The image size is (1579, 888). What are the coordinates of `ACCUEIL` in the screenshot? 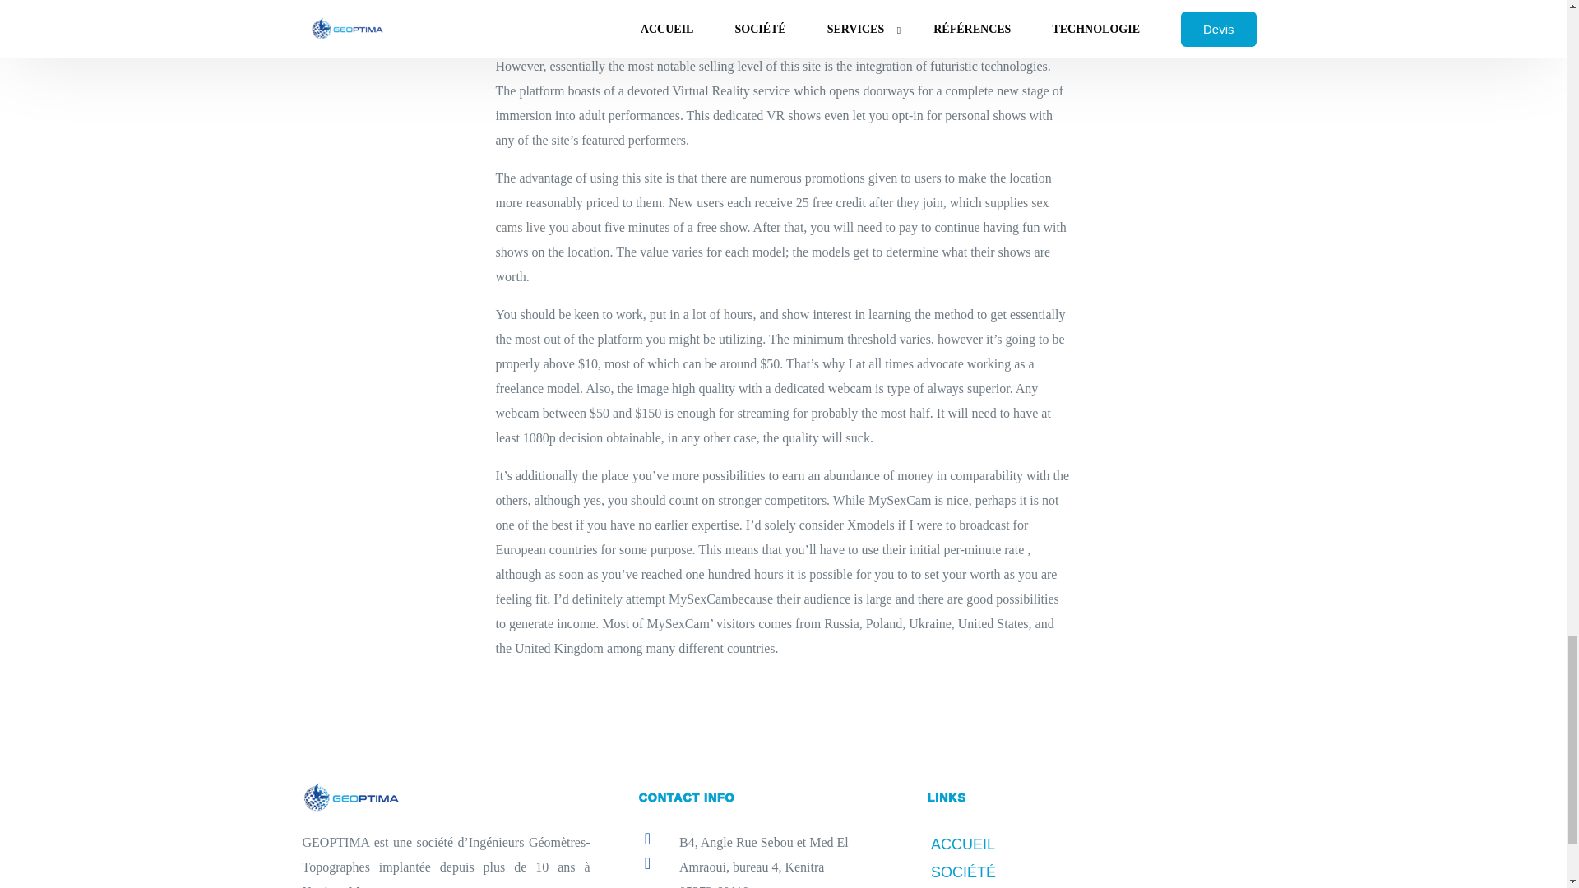 It's located at (1008, 844).